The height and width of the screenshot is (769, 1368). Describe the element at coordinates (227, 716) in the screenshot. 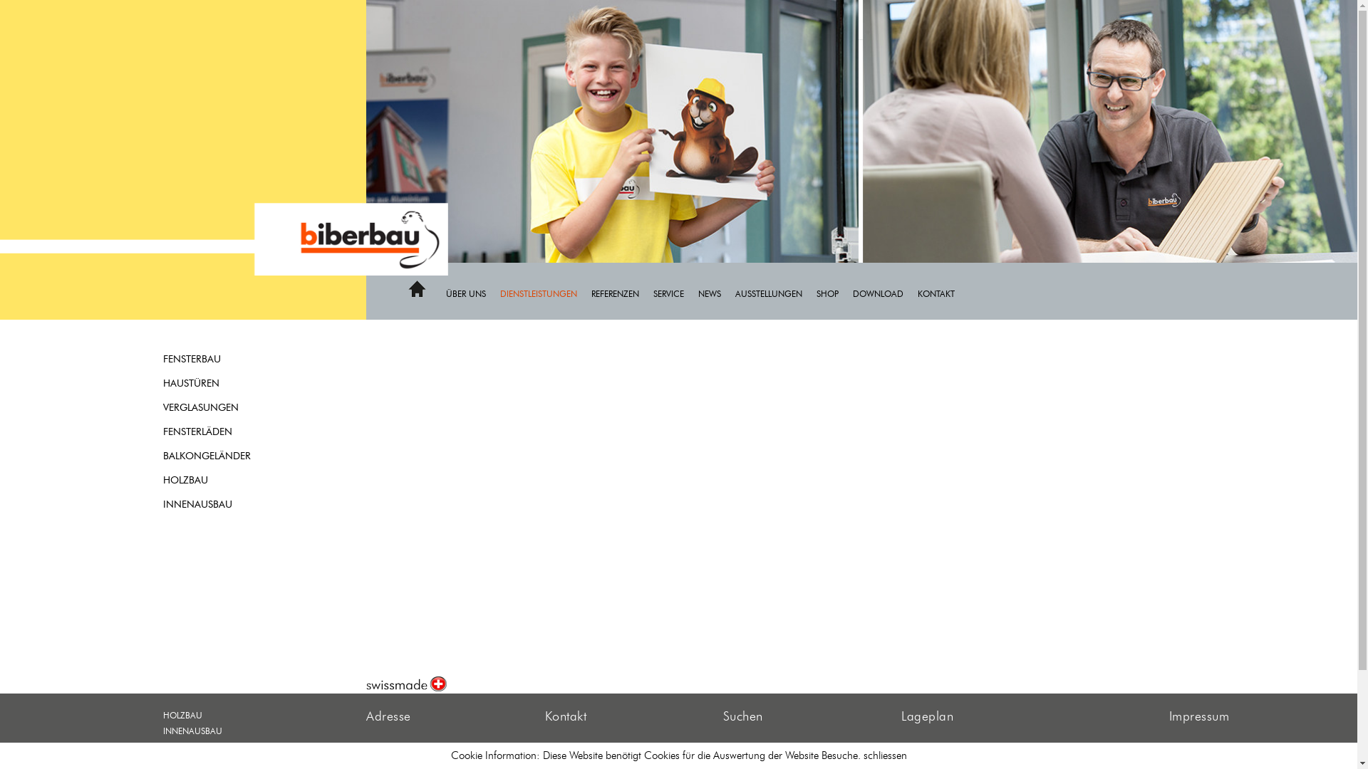

I see `HOLZBAU` at that location.